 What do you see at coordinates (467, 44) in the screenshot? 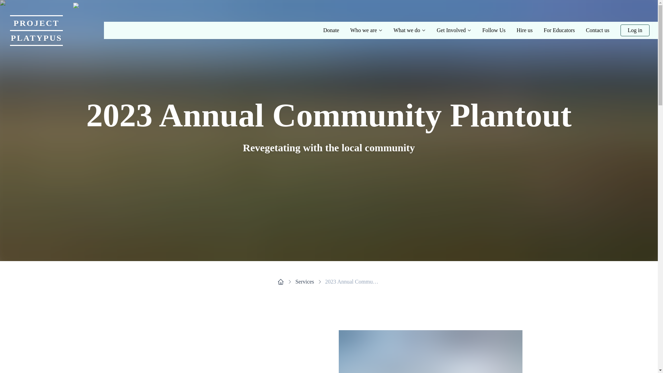
I see `Join a Landcare` at bounding box center [467, 44].